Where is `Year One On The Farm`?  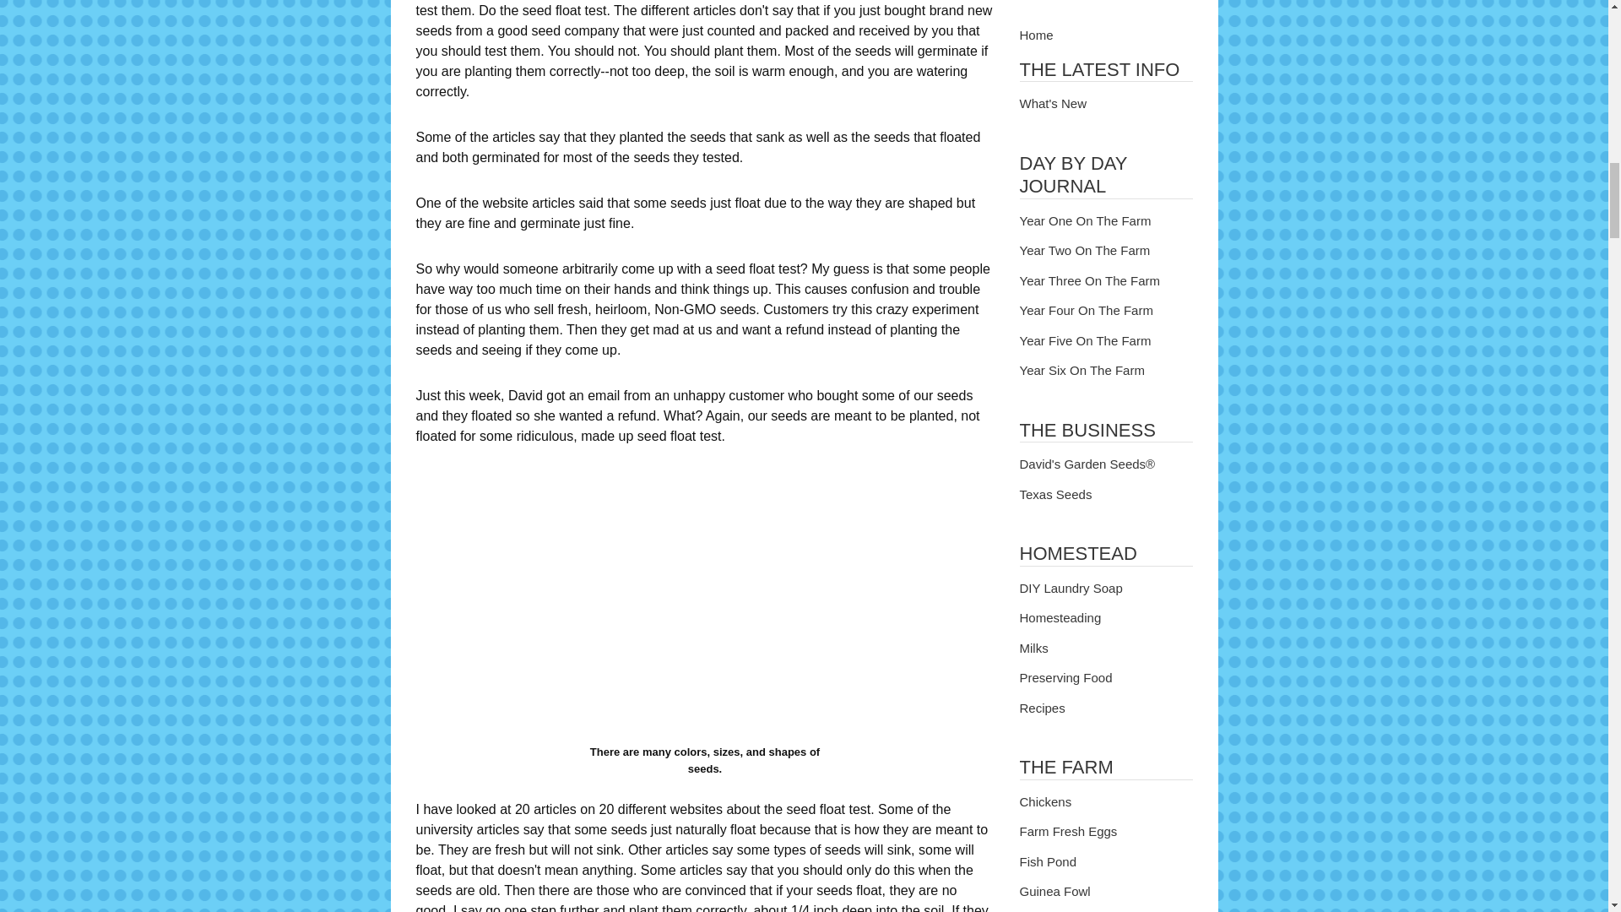
Year One On The Farm is located at coordinates (1106, 221).